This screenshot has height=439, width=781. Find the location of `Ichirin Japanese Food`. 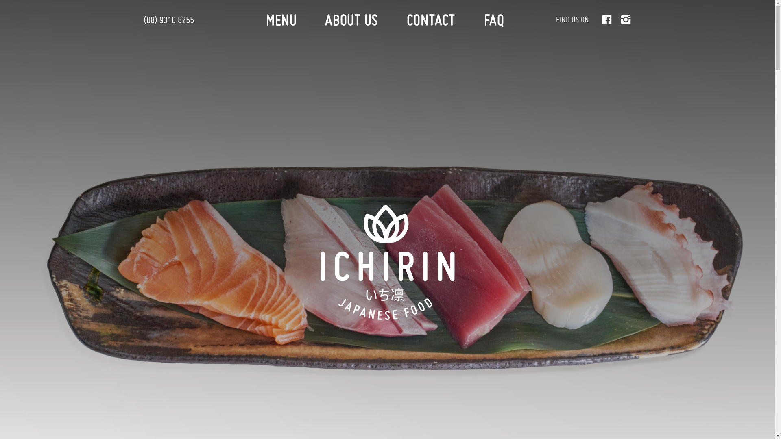

Ichirin Japanese Food is located at coordinates (388, 263).